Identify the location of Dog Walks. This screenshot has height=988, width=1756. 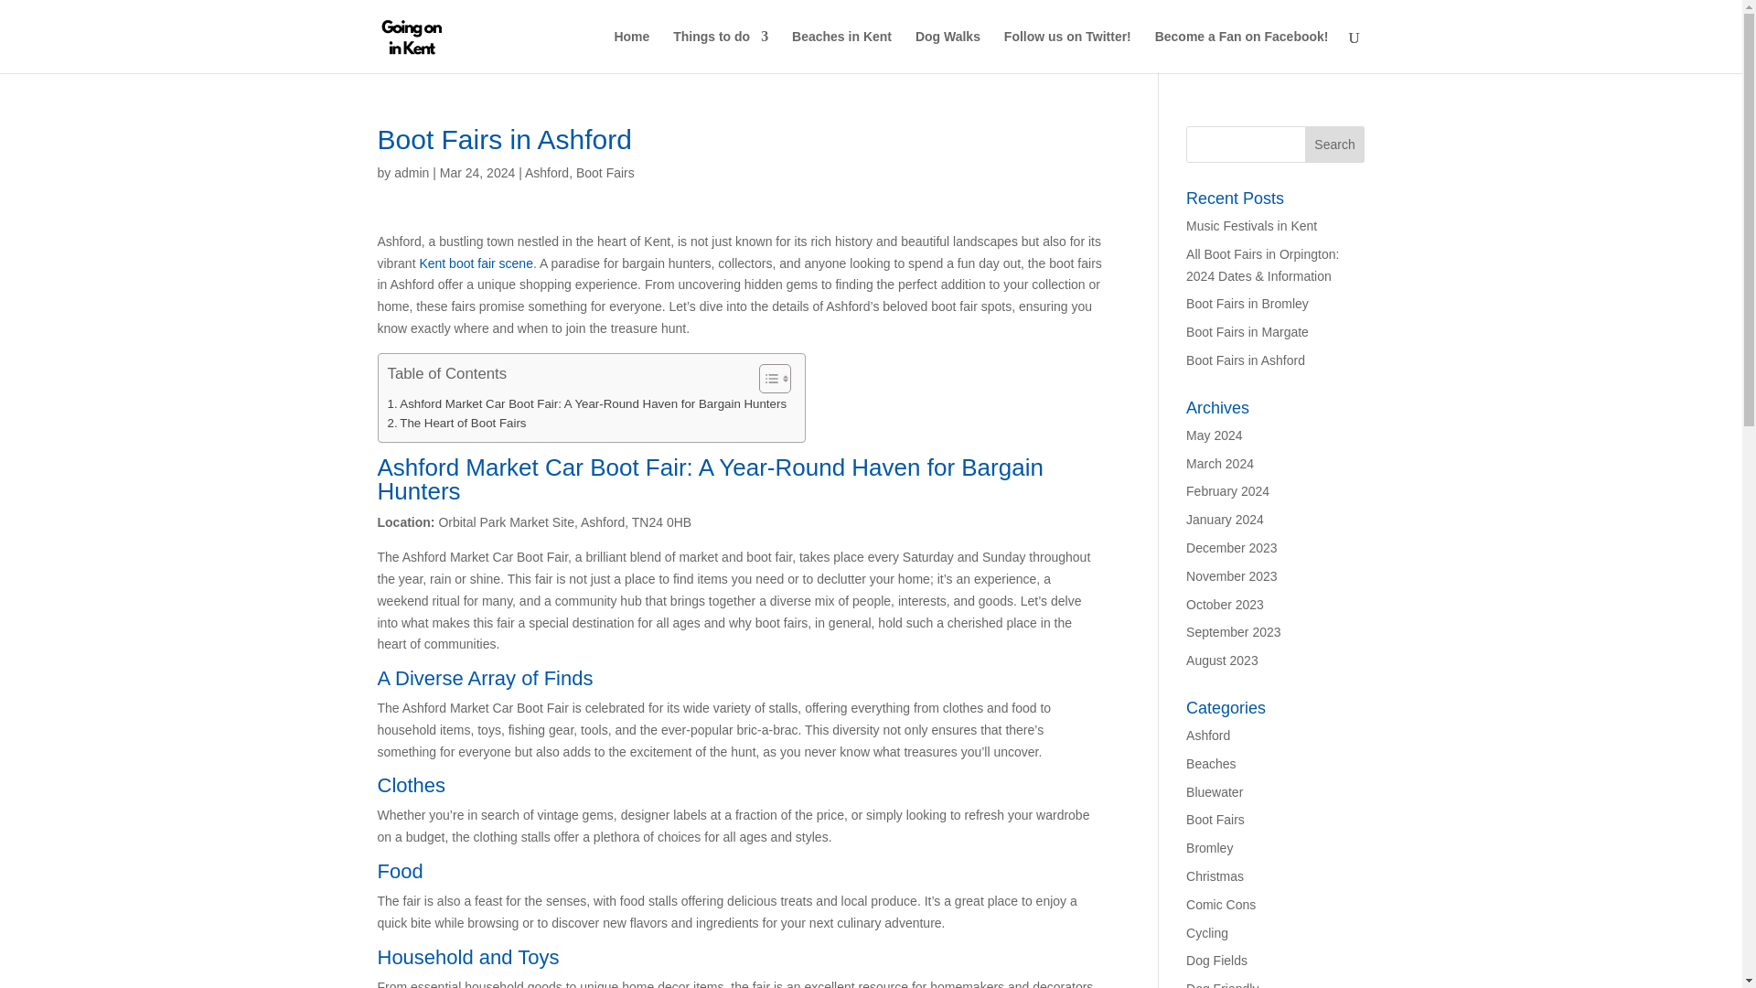
(948, 51).